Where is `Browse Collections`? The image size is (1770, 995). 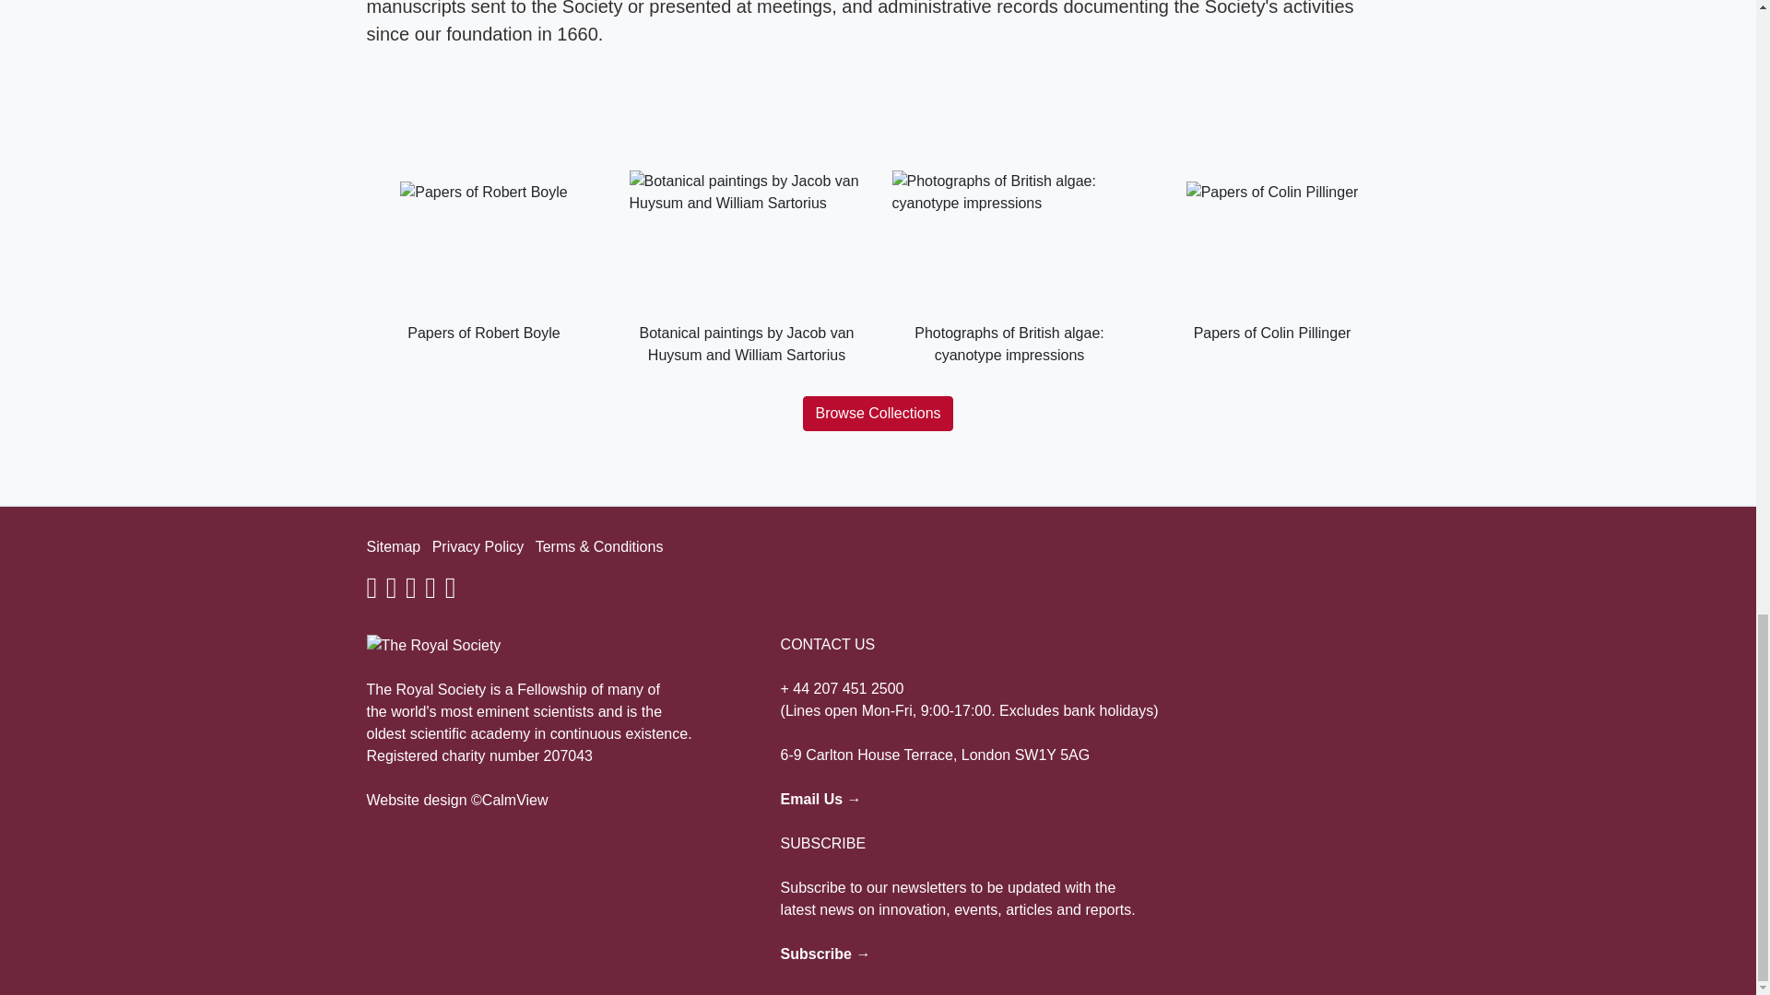 Browse Collections is located at coordinates (878, 413).